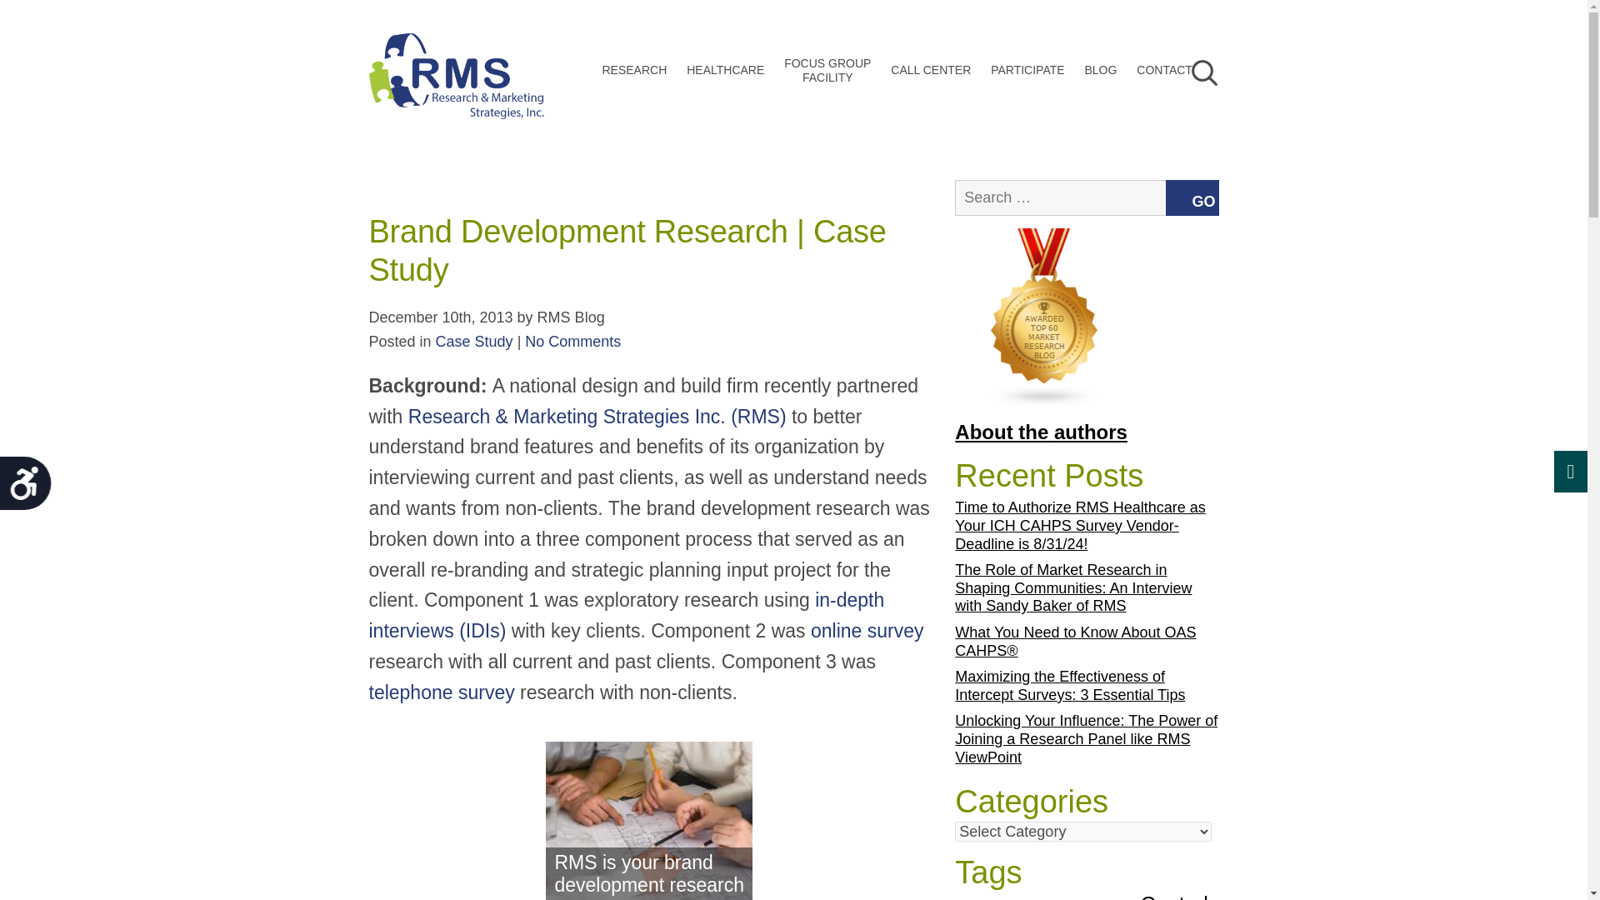 The image size is (1600, 900). What do you see at coordinates (931, 70) in the screenshot?
I see `GO` at bounding box center [931, 70].